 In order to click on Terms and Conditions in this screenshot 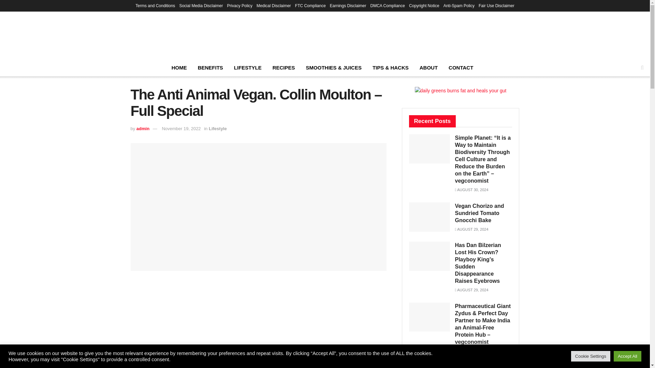, I will do `click(155, 5)`.